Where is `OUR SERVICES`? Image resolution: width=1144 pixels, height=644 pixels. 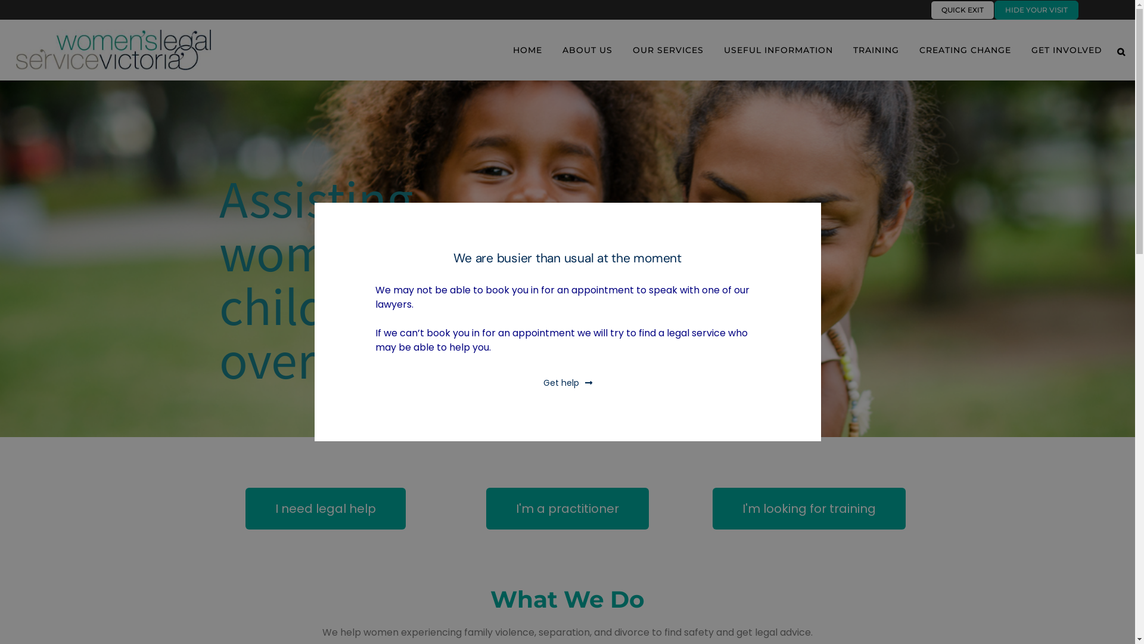 OUR SERVICES is located at coordinates (669, 50).